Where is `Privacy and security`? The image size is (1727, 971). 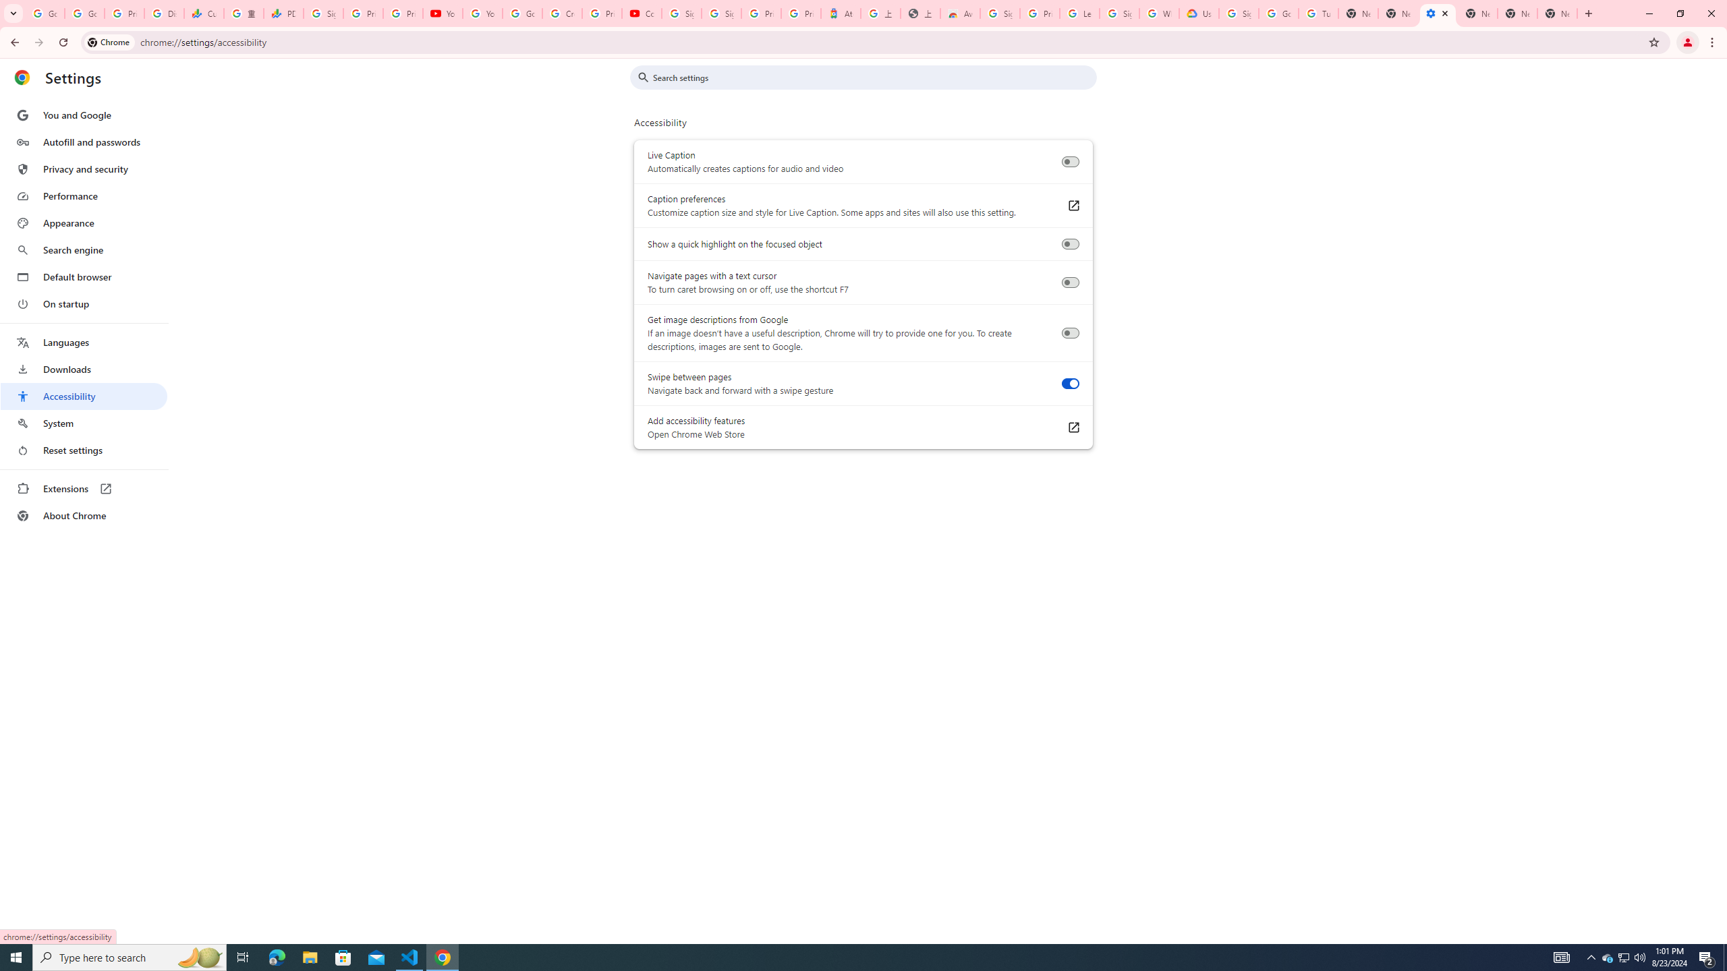
Privacy and security is located at coordinates (84, 169).